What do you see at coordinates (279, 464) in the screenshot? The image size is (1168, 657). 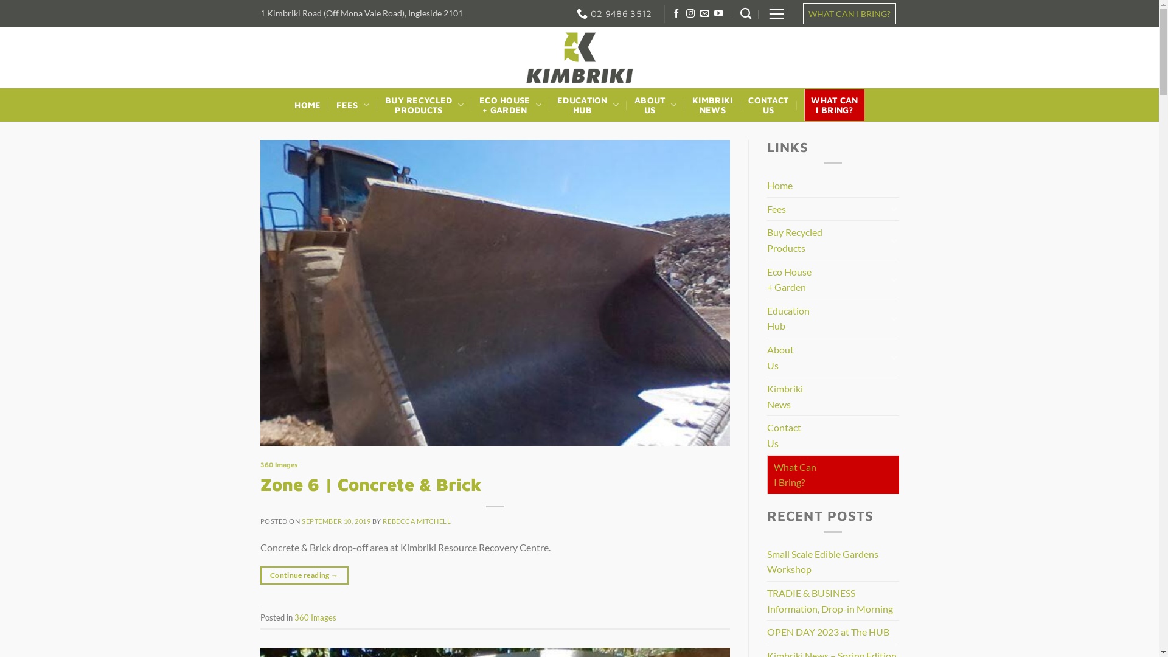 I see `360 Images` at bounding box center [279, 464].